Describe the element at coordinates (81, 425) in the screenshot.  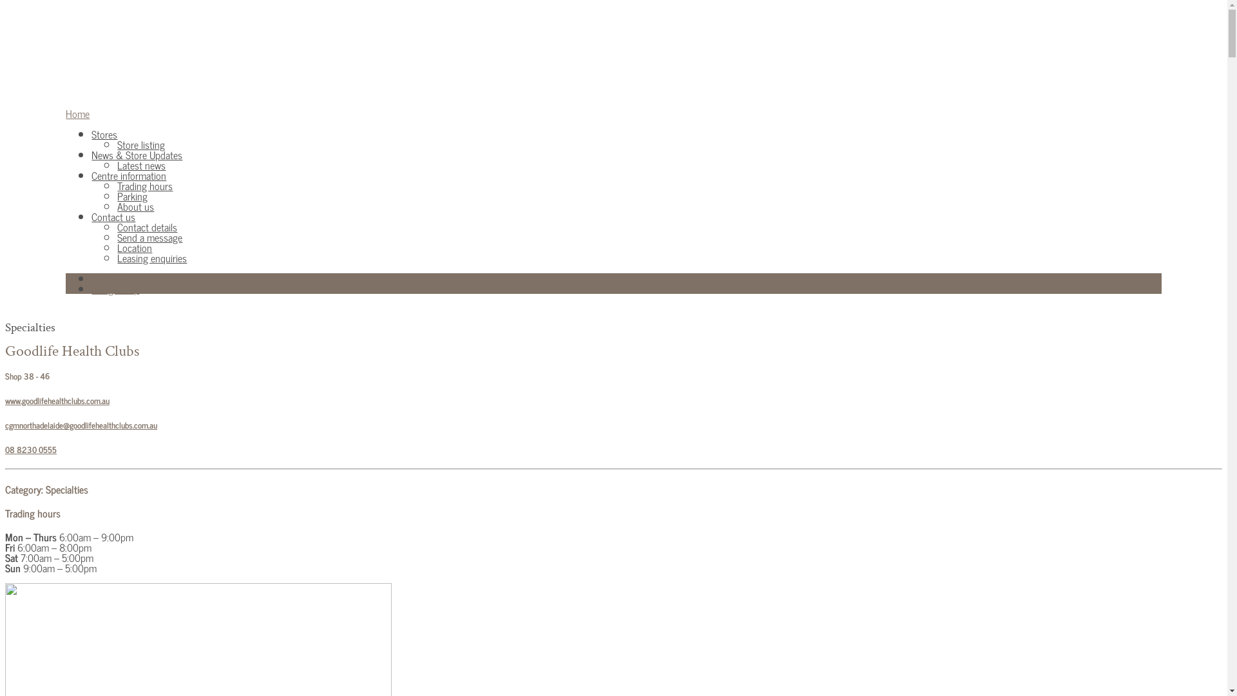
I see `cgmnorthadelaide@goodlifehealthclubs.com.au` at that location.